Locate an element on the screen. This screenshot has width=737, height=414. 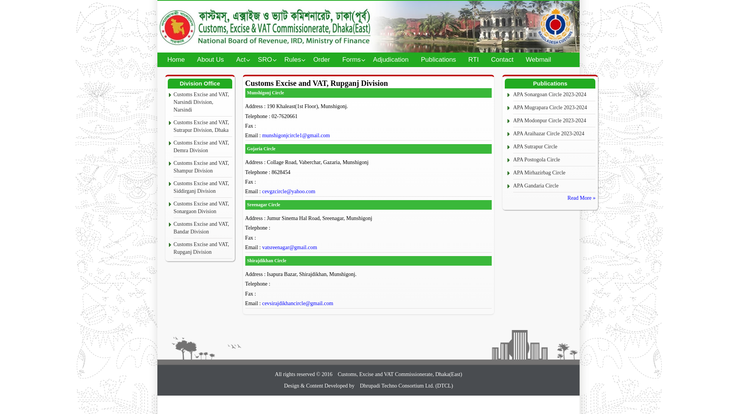
Webmail is located at coordinates (539, 60).